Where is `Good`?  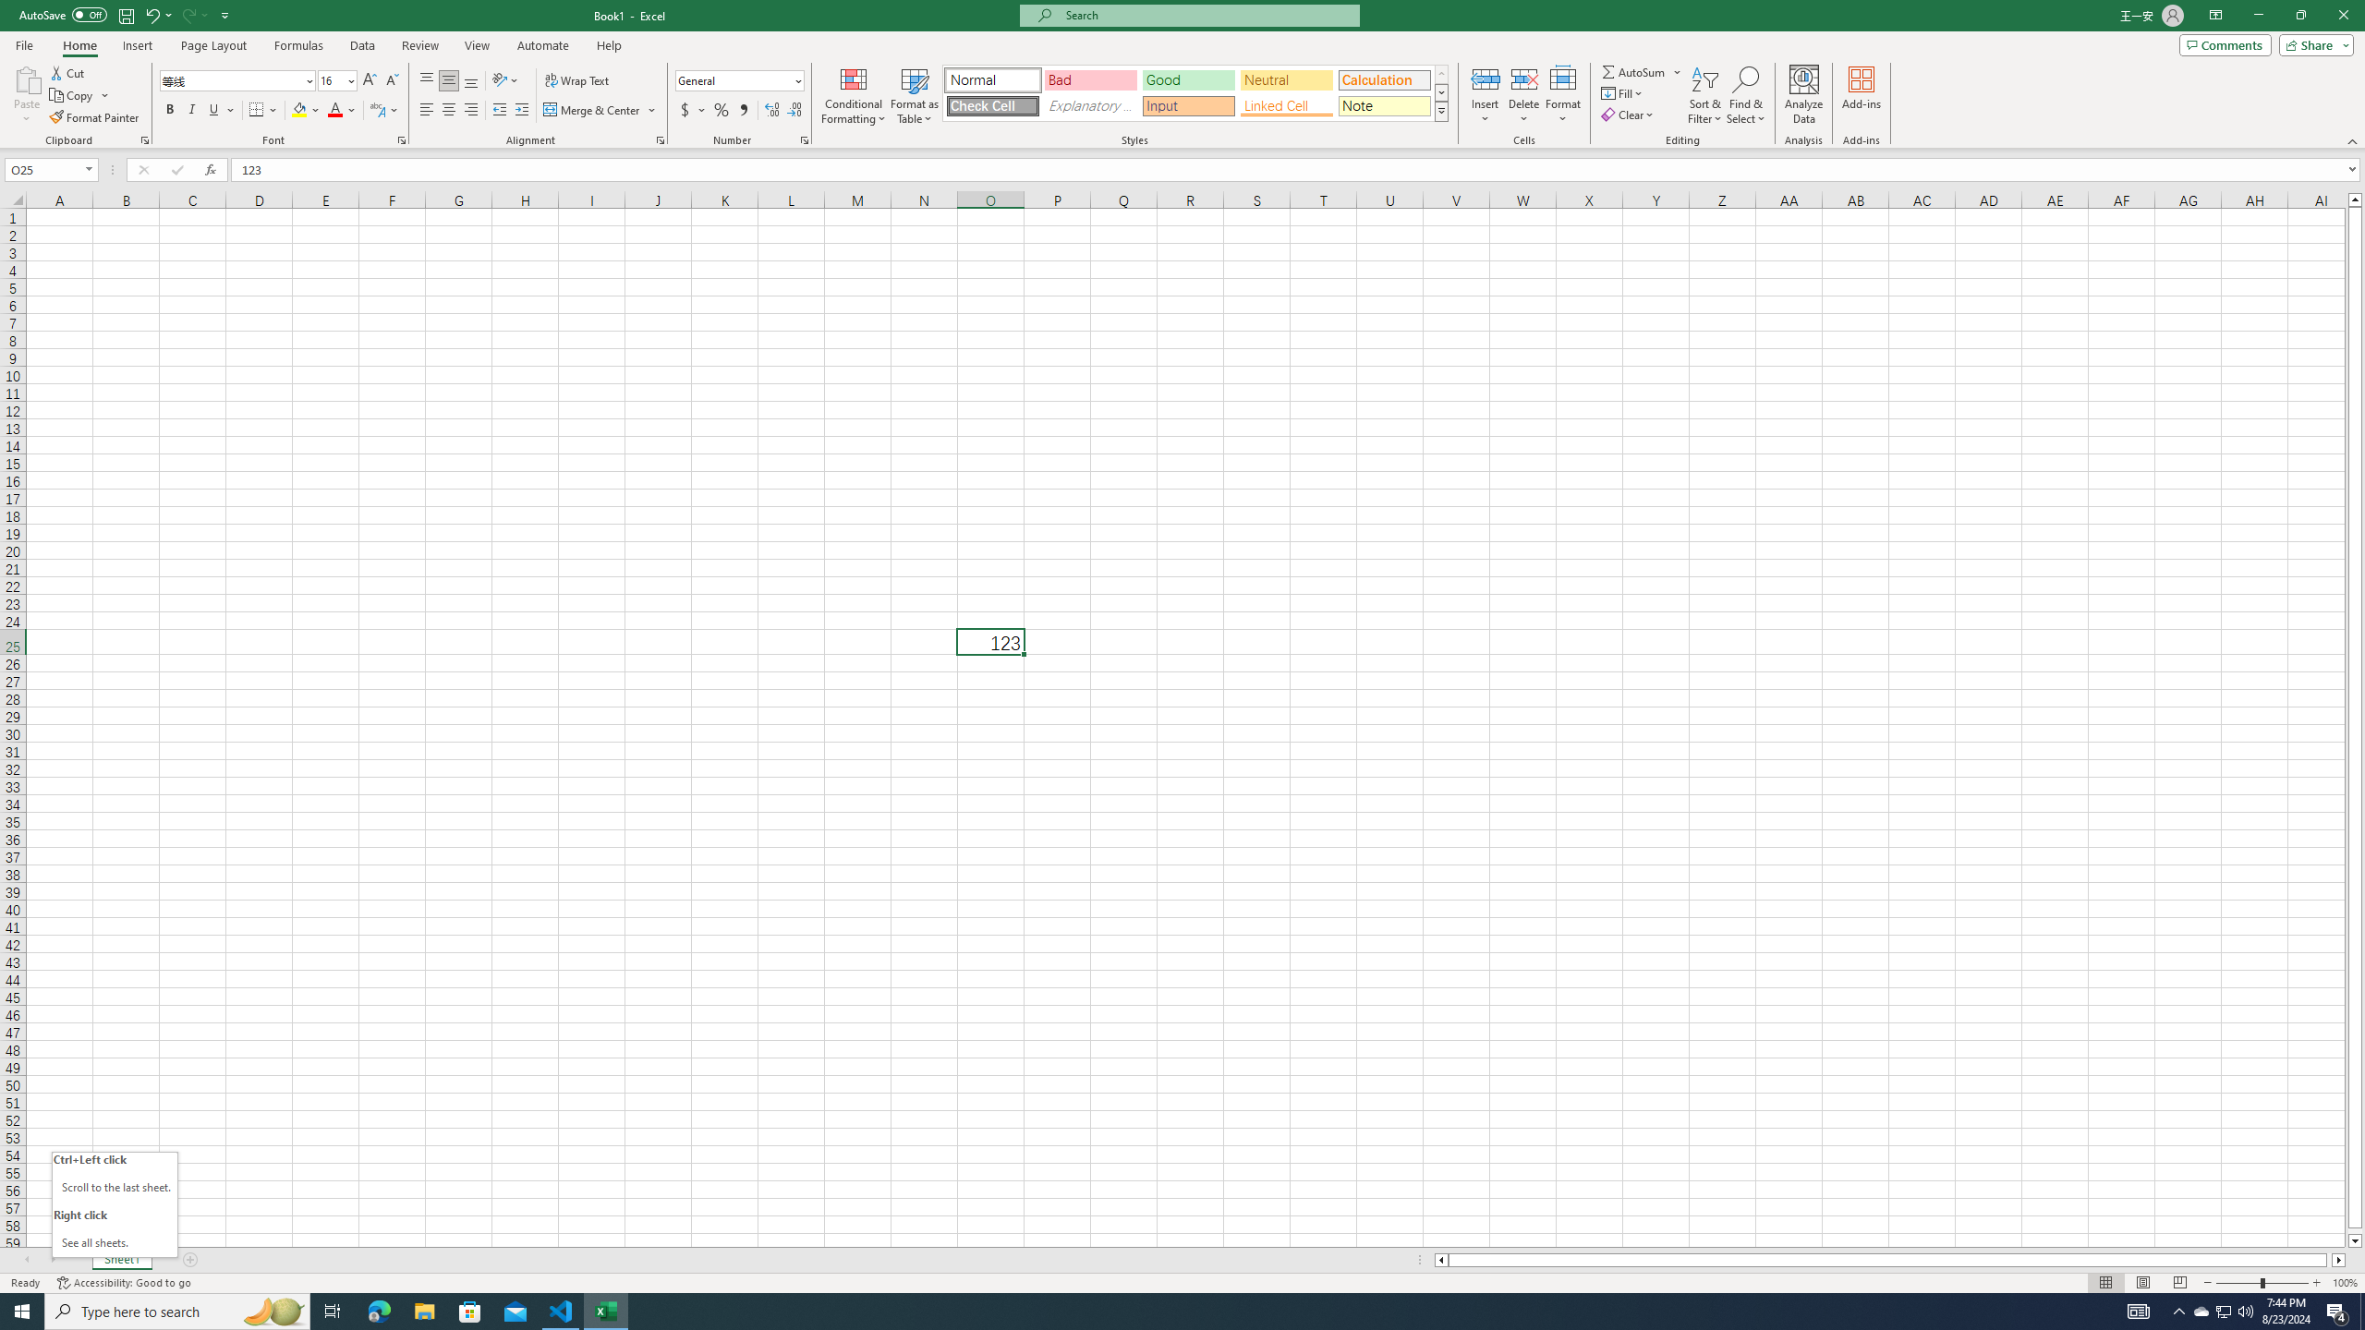
Good is located at coordinates (1188, 79).